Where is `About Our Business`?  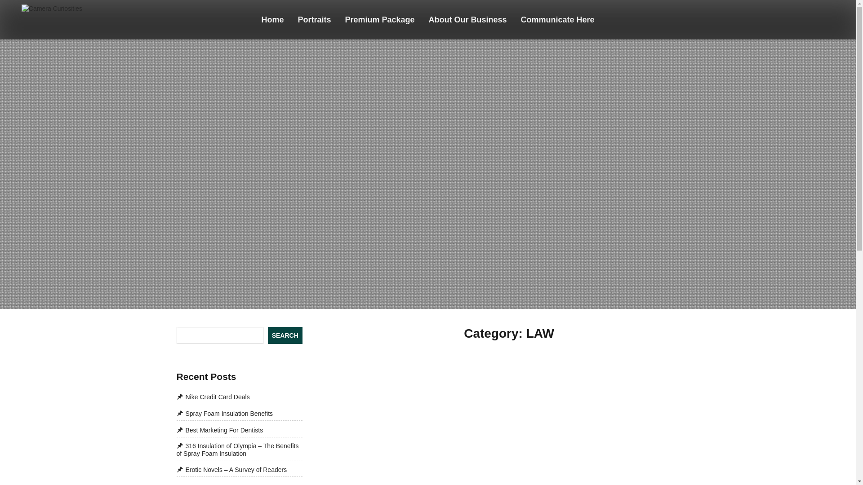 About Our Business is located at coordinates (468, 19).